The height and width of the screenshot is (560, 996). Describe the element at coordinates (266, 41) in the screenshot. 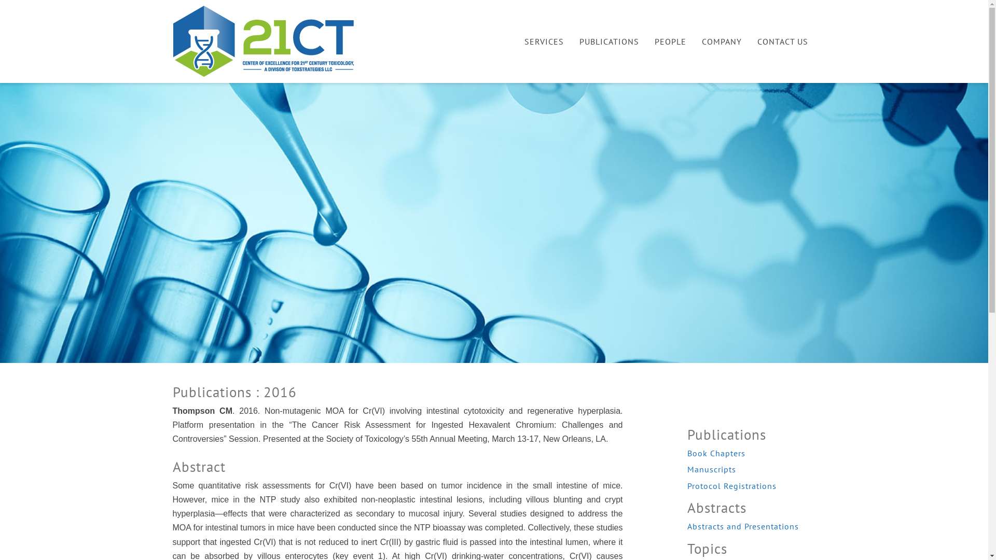

I see `21 Century Toxicology` at that location.